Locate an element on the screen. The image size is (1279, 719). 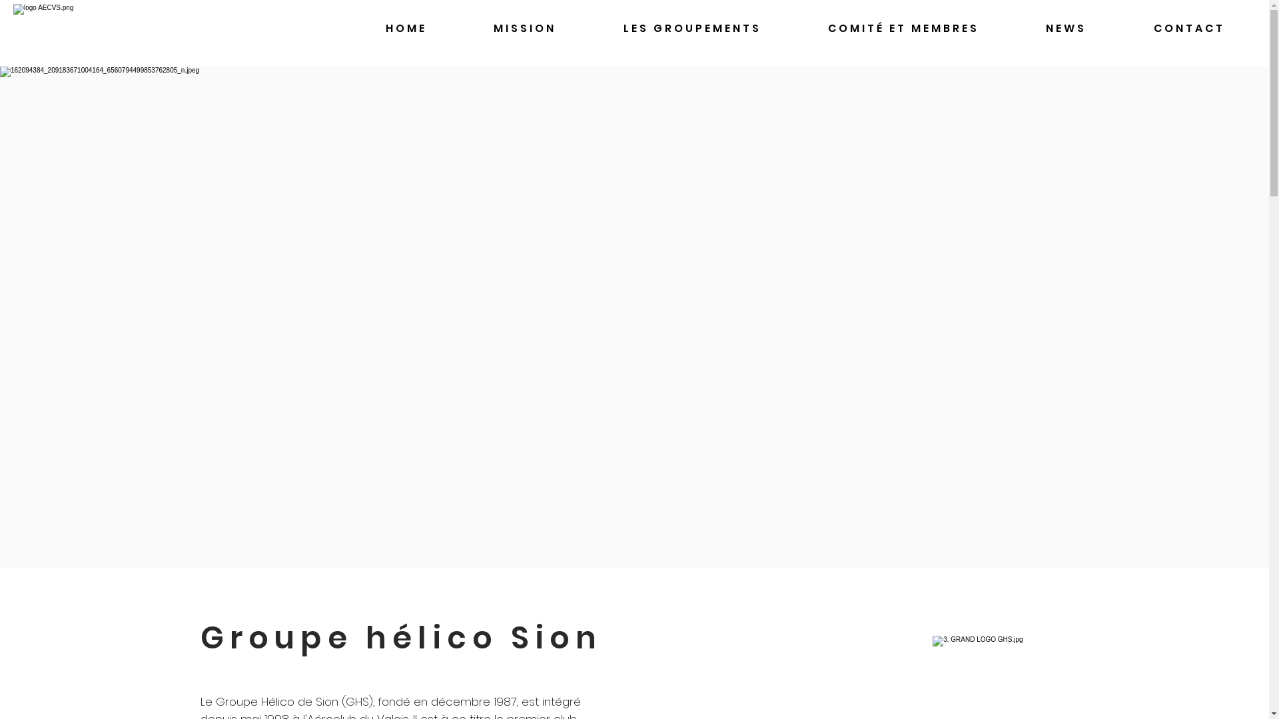
NEWS is located at coordinates (1066, 29).